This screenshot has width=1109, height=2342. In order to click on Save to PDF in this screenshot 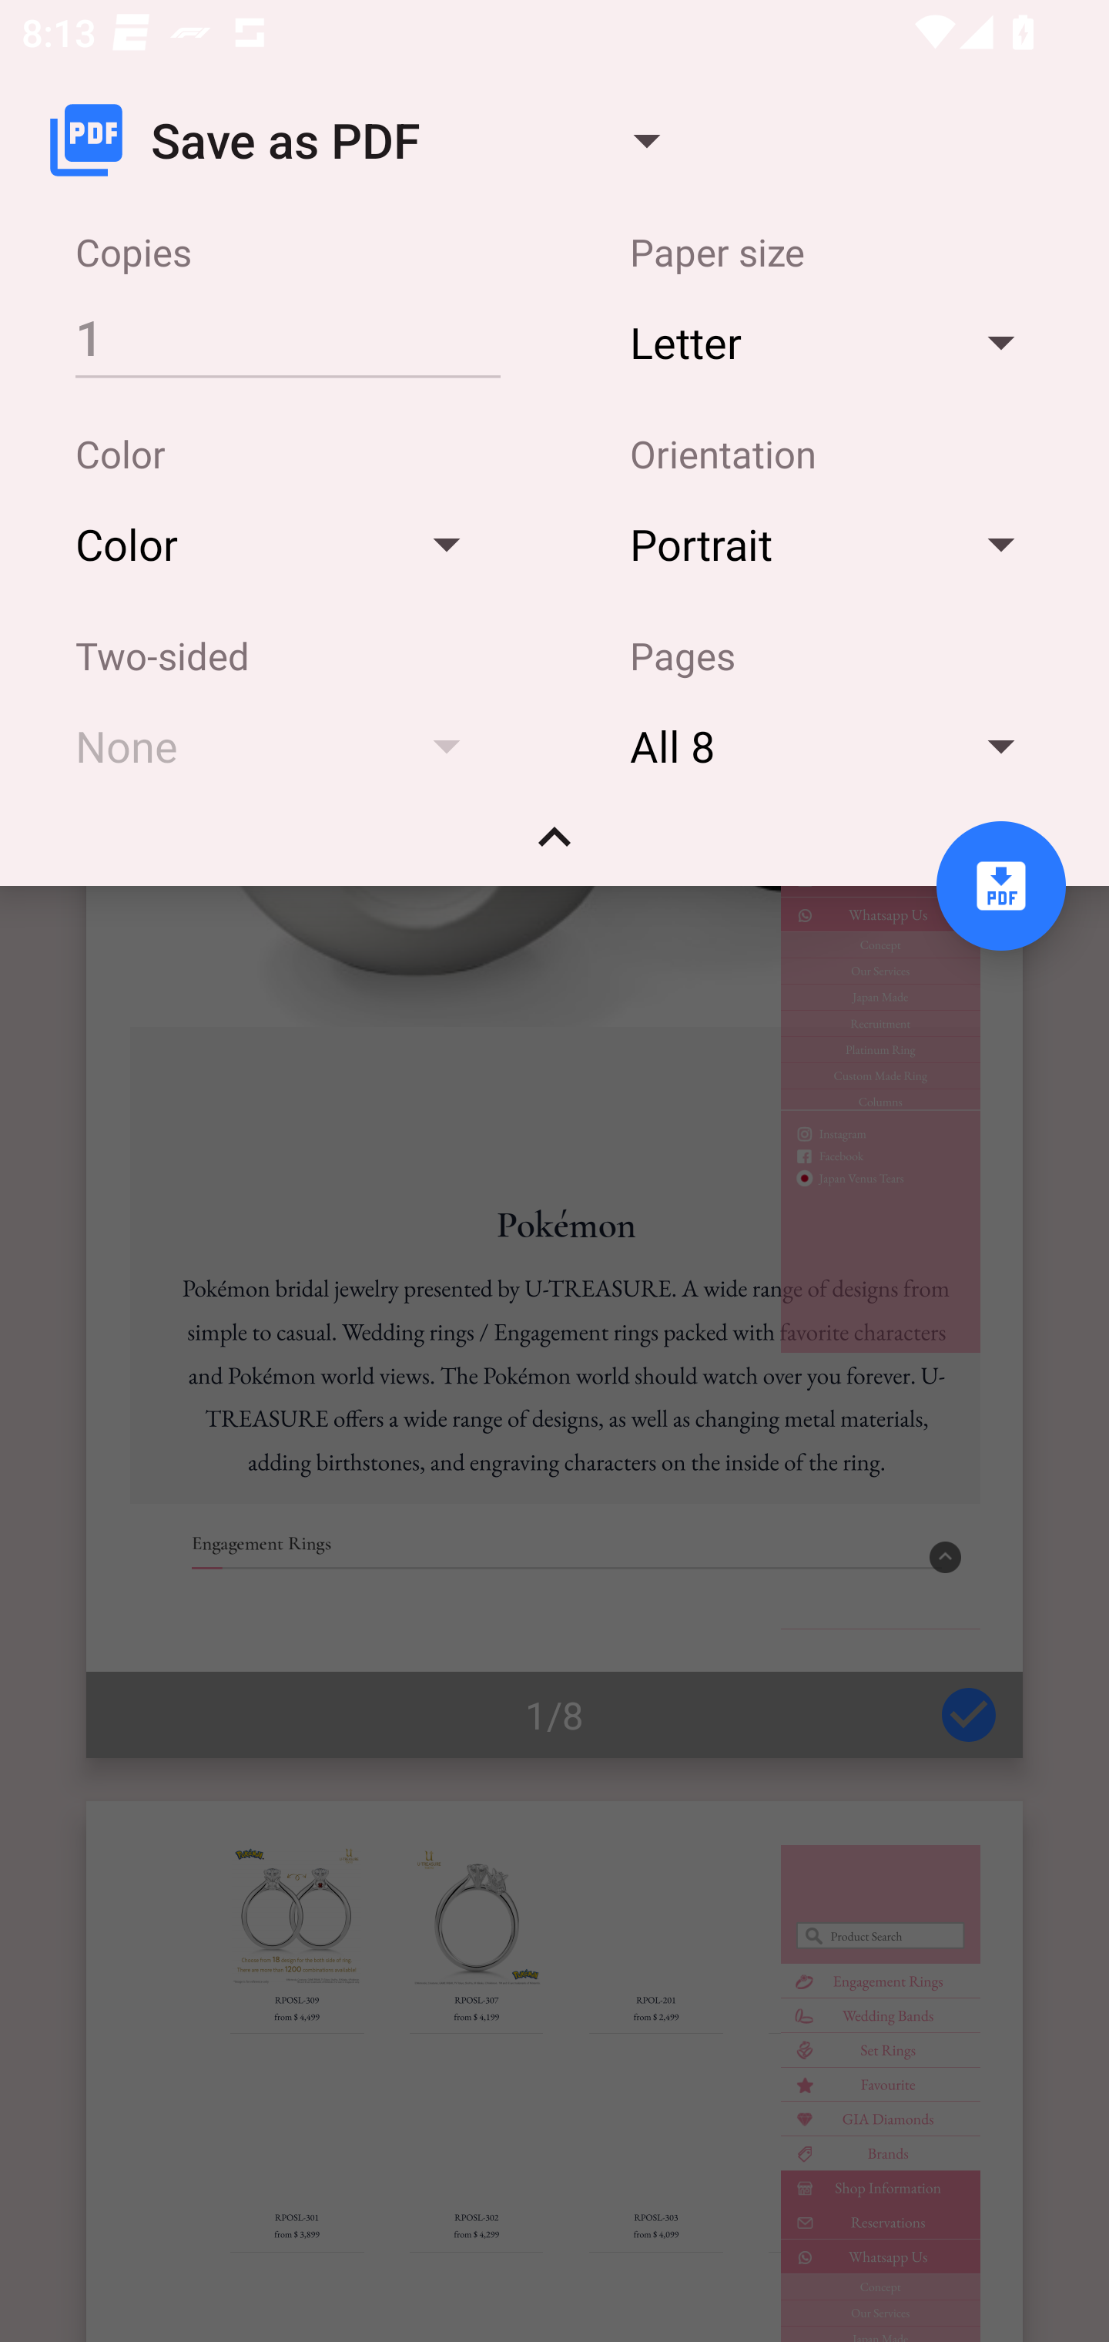, I will do `click(1000, 886)`.